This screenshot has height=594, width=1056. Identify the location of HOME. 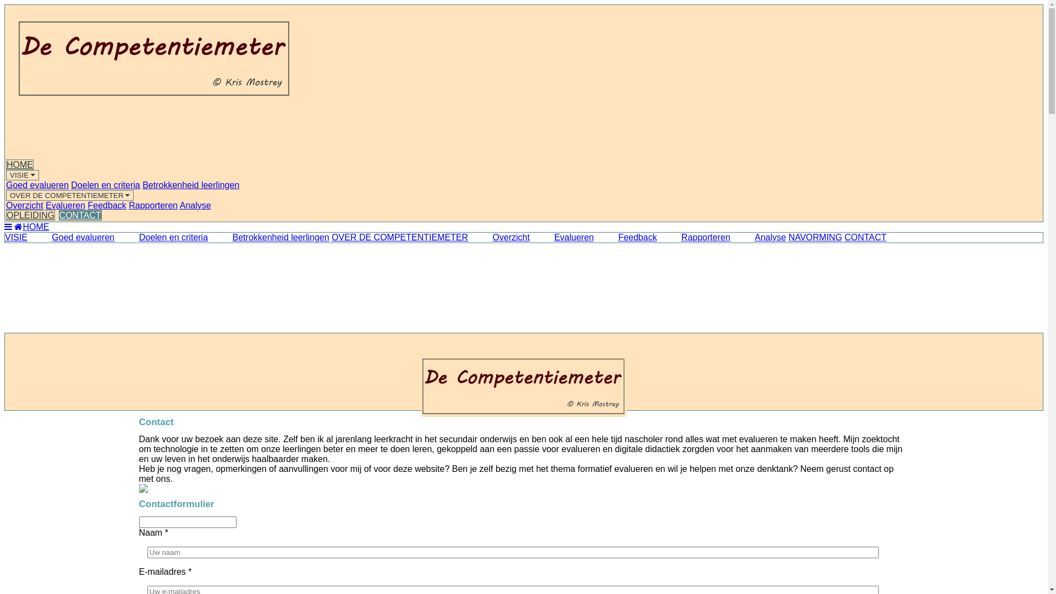
(20, 165).